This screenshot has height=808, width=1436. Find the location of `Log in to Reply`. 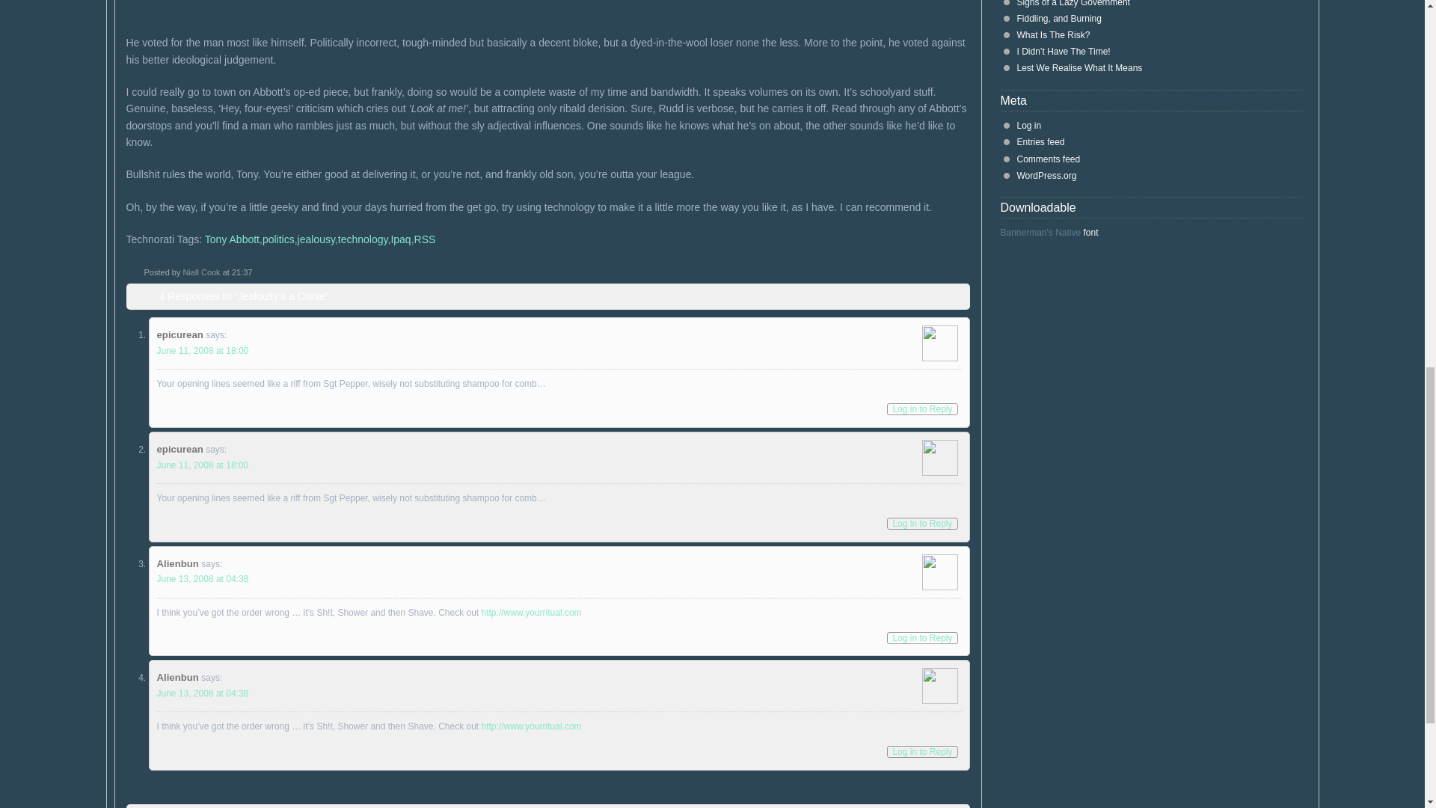

Log in to Reply is located at coordinates (922, 524).